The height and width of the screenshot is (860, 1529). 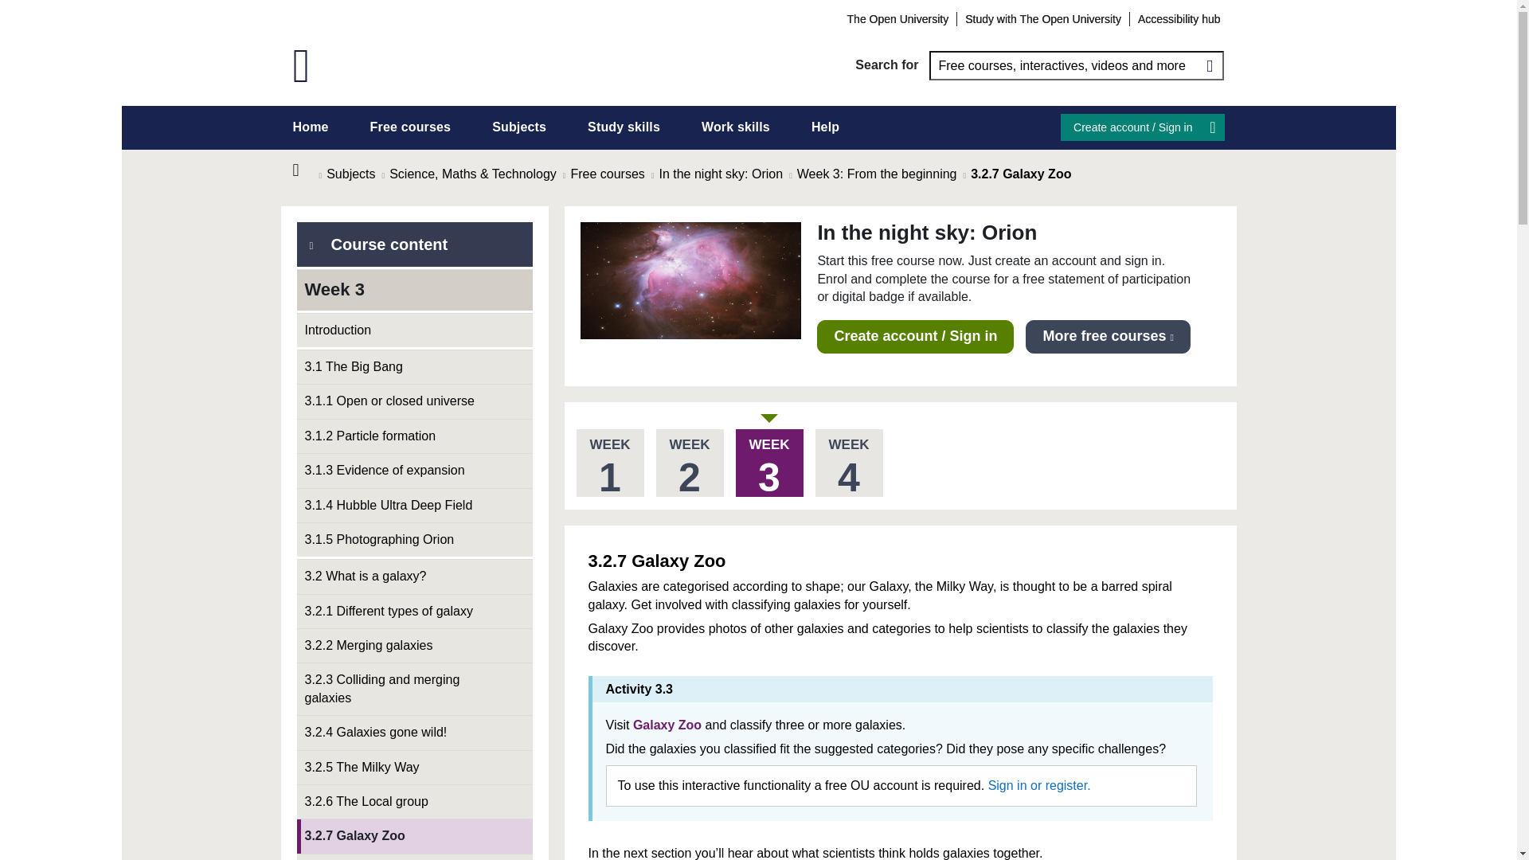 I want to click on Accessibility hub, so click(x=1179, y=18).